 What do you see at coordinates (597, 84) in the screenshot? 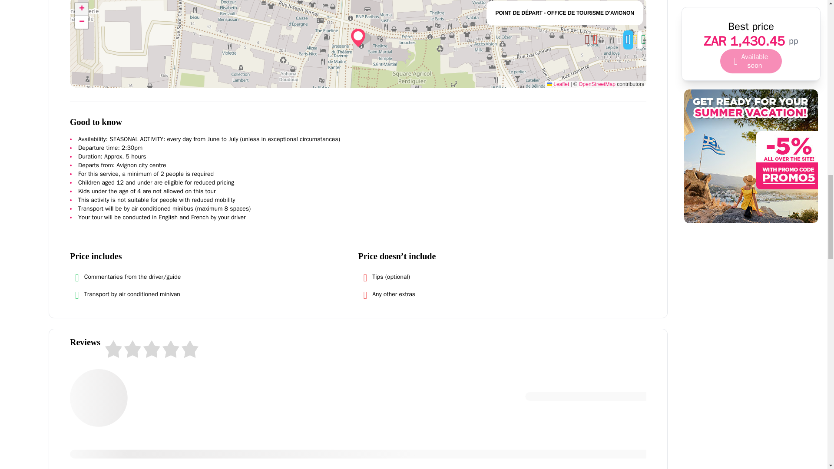
I see `OpenStreetMap` at bounding box center [597, 84].